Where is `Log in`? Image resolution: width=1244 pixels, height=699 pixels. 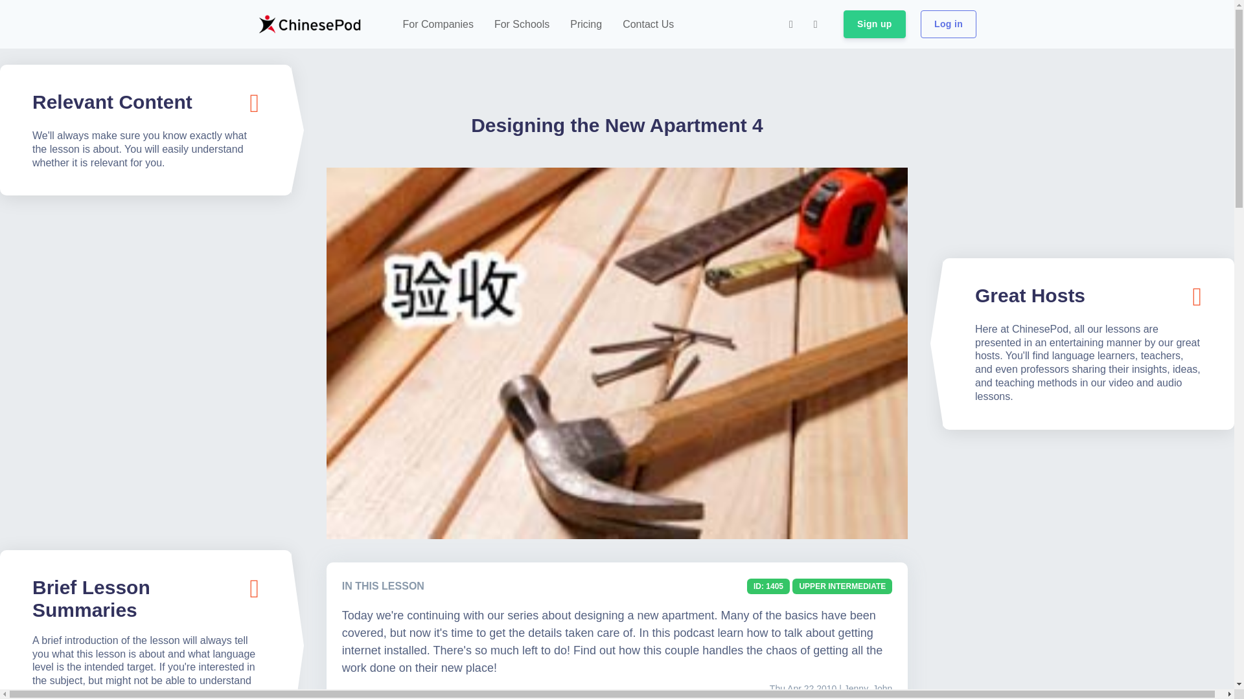 Log in is located at coordinates (949, 25).